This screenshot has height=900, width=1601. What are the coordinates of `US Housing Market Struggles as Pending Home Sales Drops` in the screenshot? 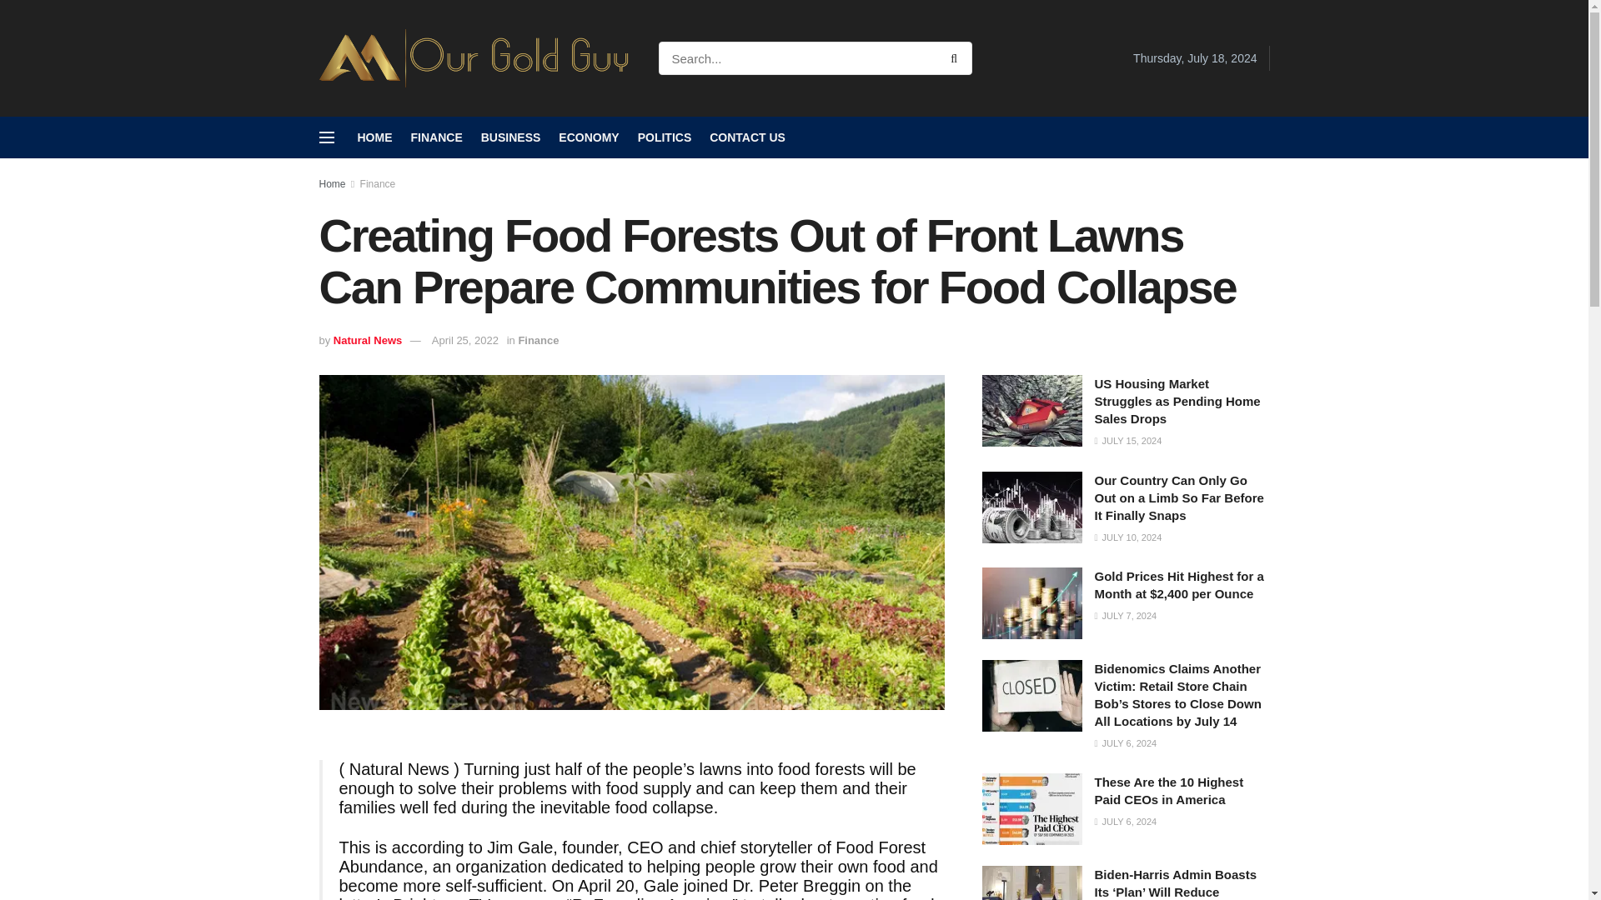 It's located at (1177, 401).